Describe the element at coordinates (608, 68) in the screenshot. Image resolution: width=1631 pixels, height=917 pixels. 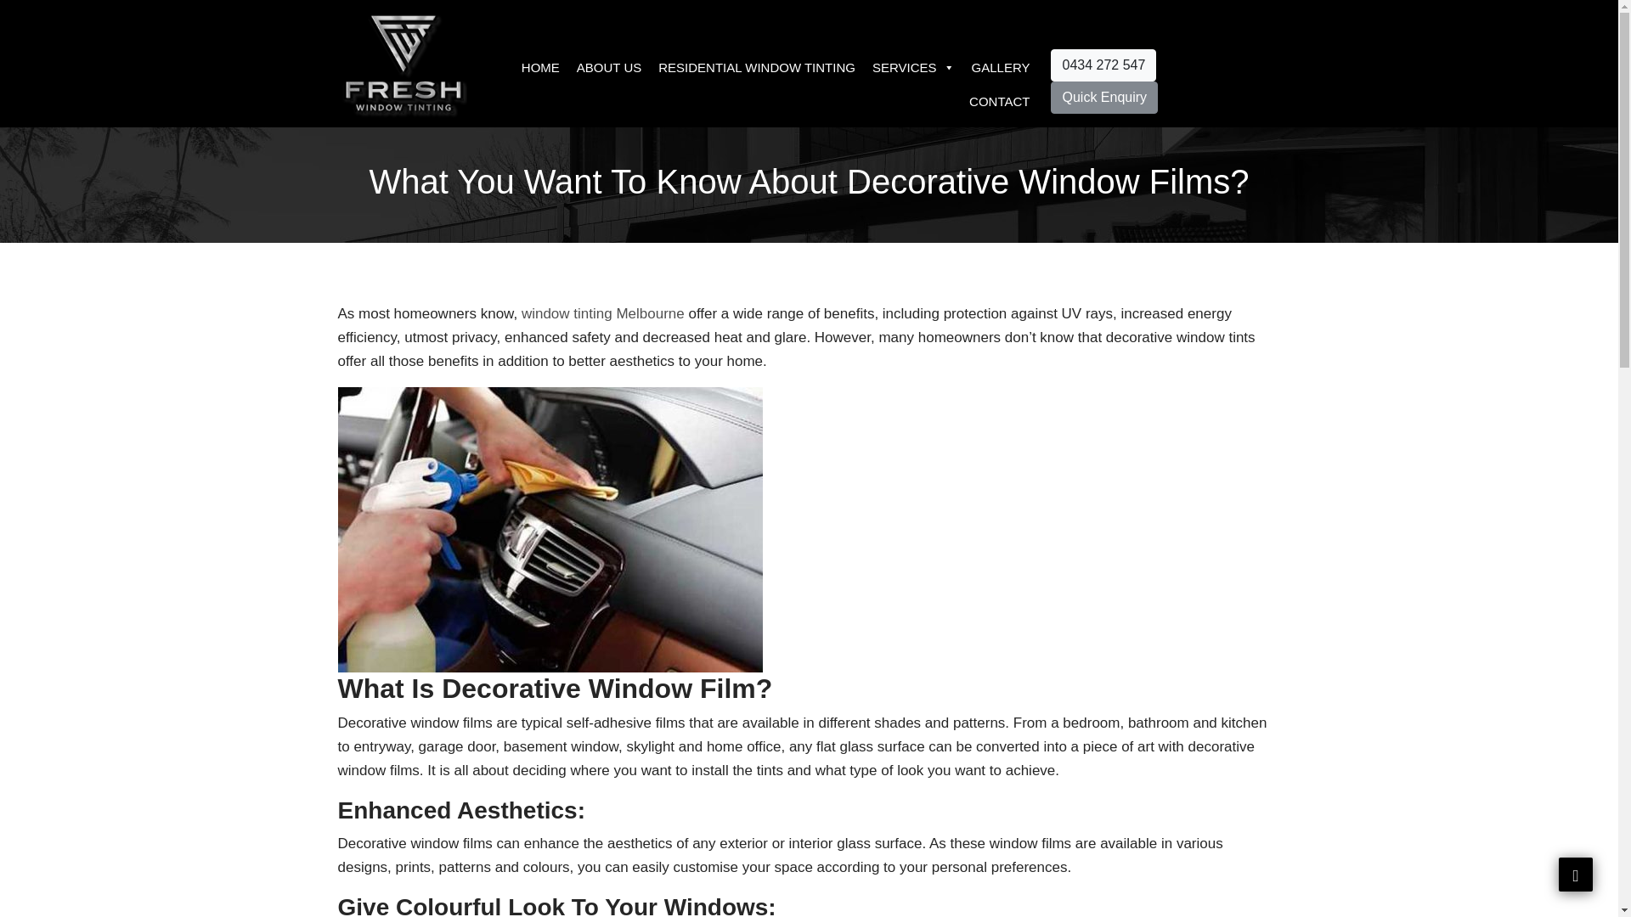
I see `ABOUT US` at that location.